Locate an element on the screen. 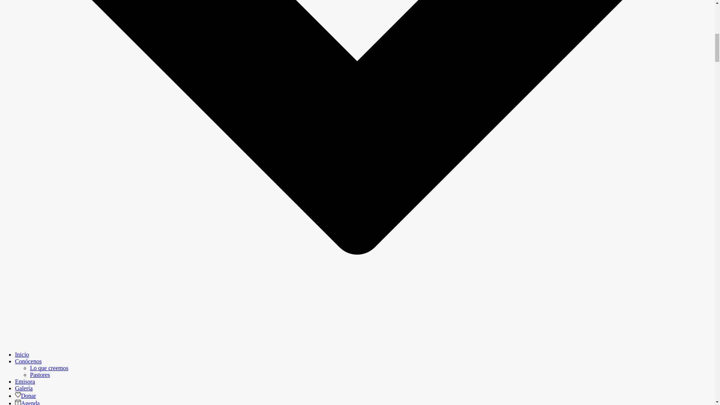  Agenda is located at coordinates (27, 403).